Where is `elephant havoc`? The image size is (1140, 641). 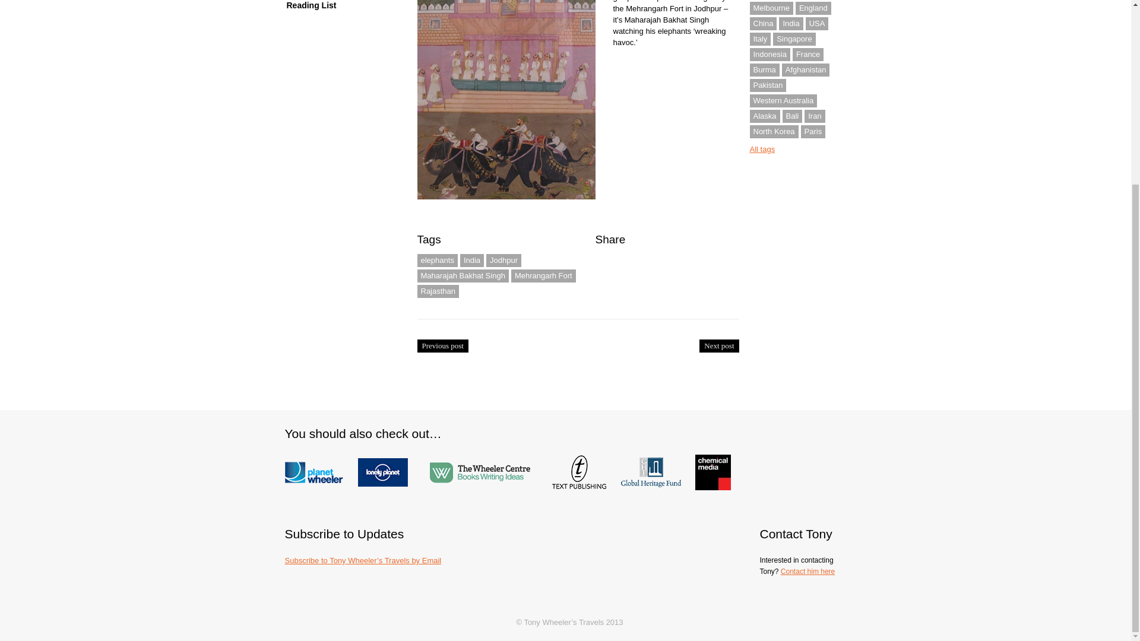 elephant havoc is located at coordinates (508, 102).